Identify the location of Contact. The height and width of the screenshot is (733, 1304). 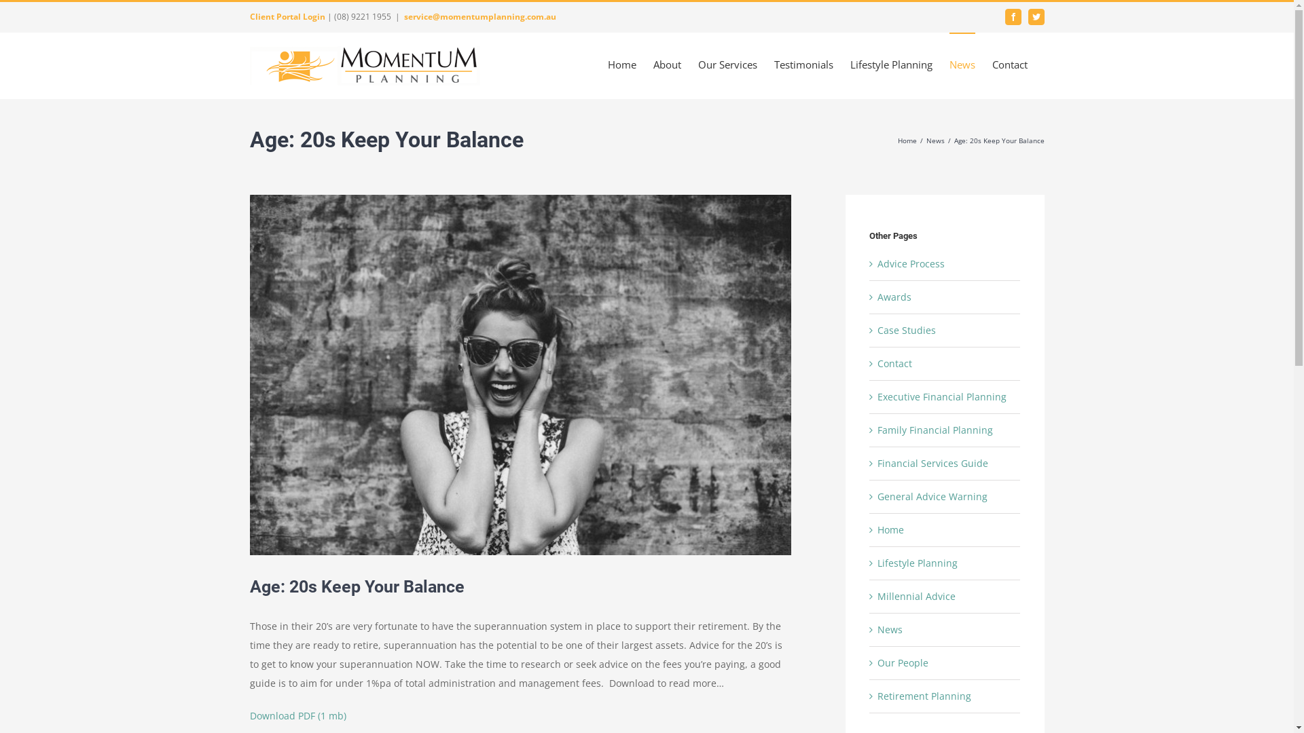
(895, 364).